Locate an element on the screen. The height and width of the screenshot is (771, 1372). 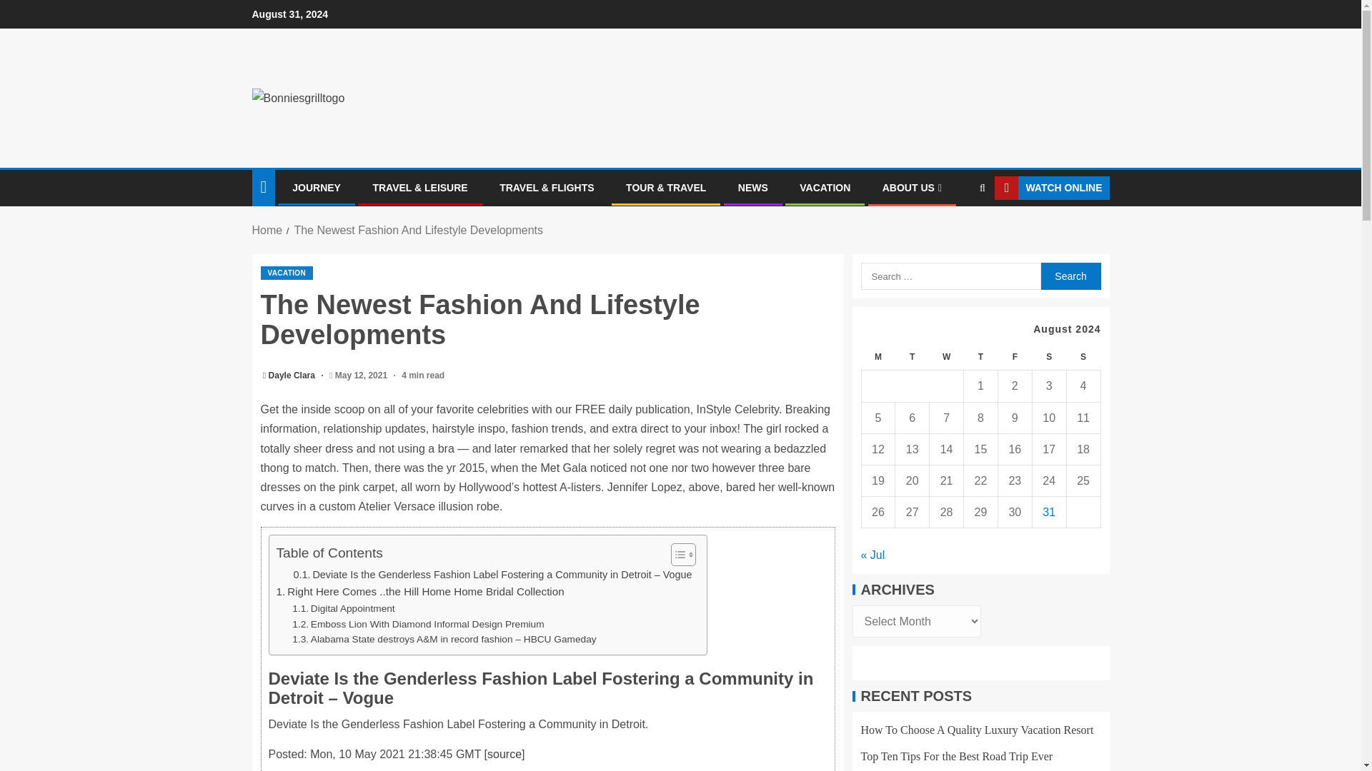
Friday is located at coordinates (1014, 357).